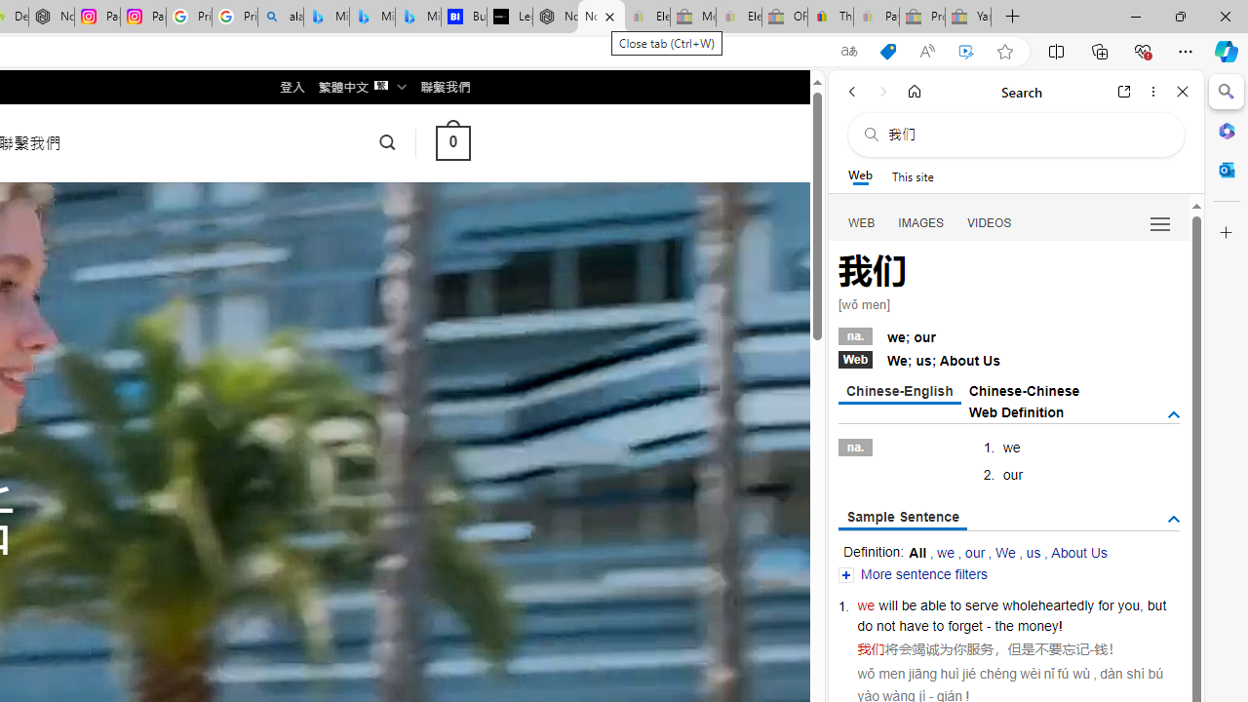 This screenshot has width=1248, height=702. What do you see at coordinates (1174, 520) in the screenshot?
I see `AutomationID: tgdef_sen` at bounding box center [1174, 520].